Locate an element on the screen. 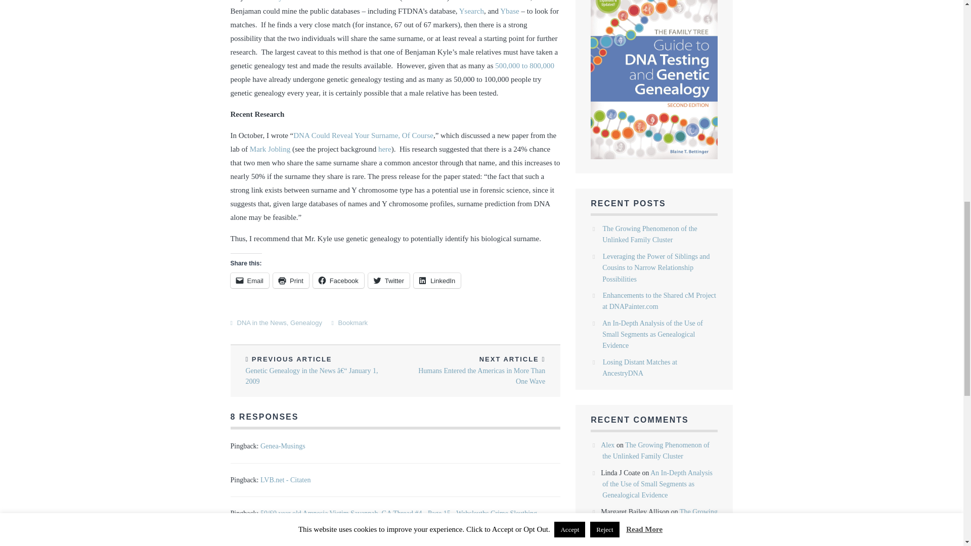 This screenshot has width=971, height=546. LVB.net - Citaten is located at coordinates (285, 479).